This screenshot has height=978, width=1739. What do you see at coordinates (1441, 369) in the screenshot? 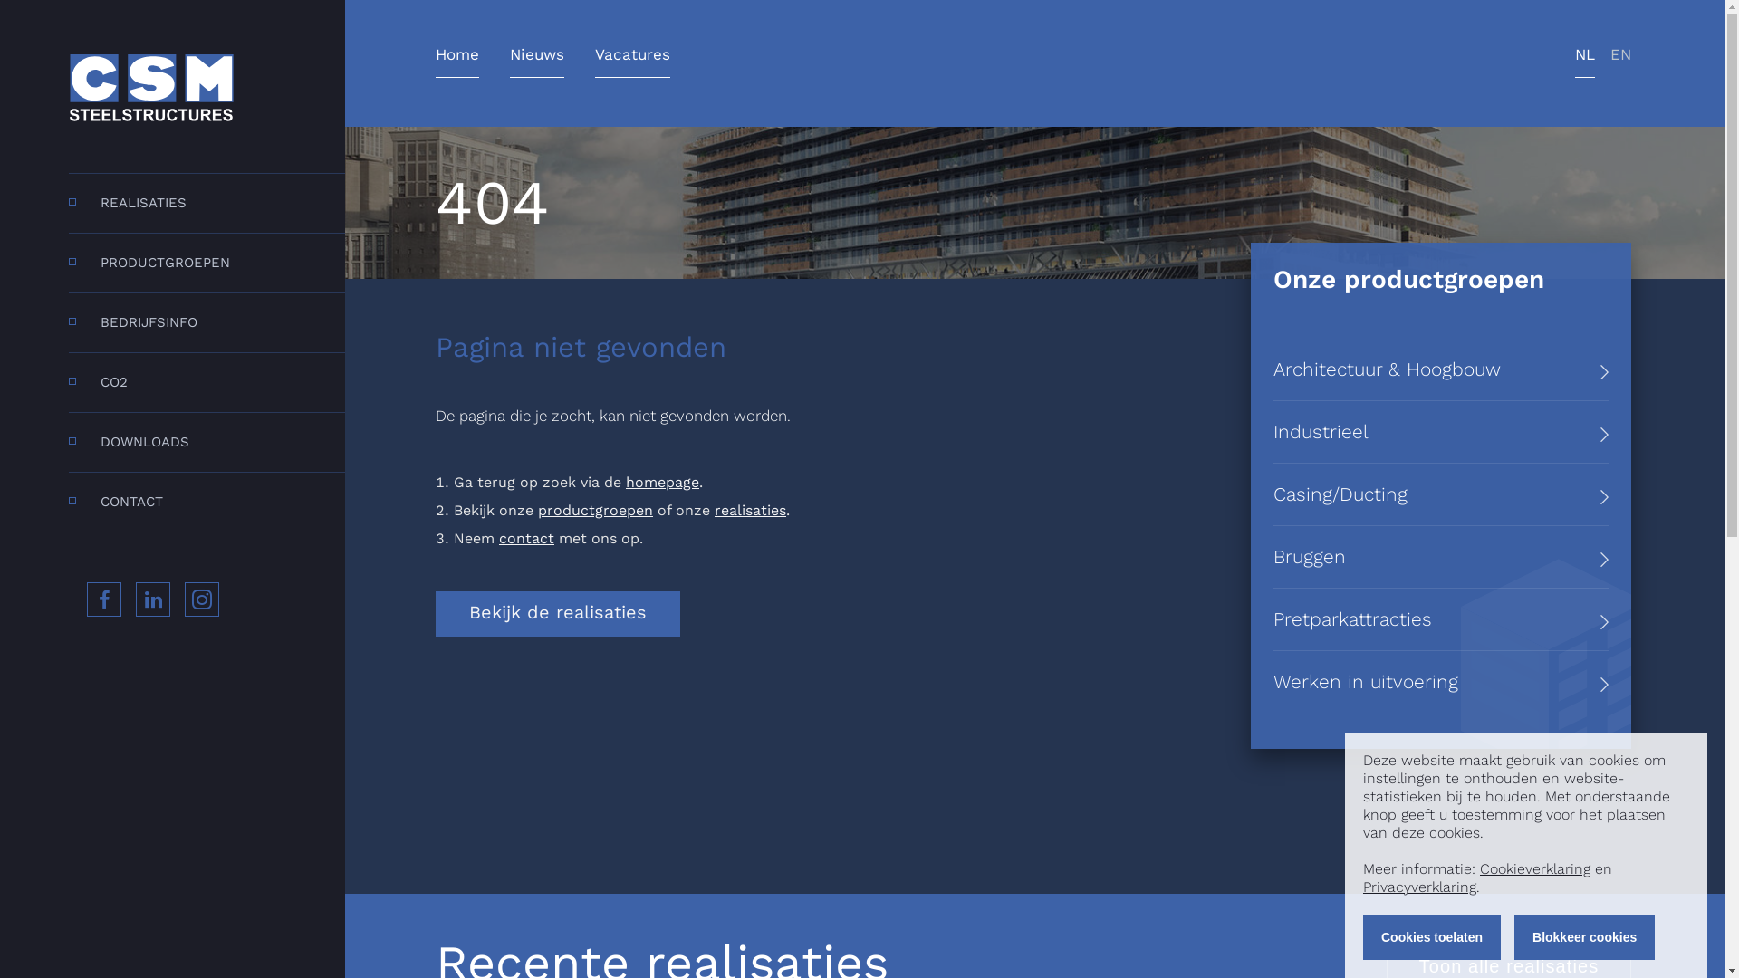
I see `Architectuur & Hoogbouw` at bounding box center [1441, 369].